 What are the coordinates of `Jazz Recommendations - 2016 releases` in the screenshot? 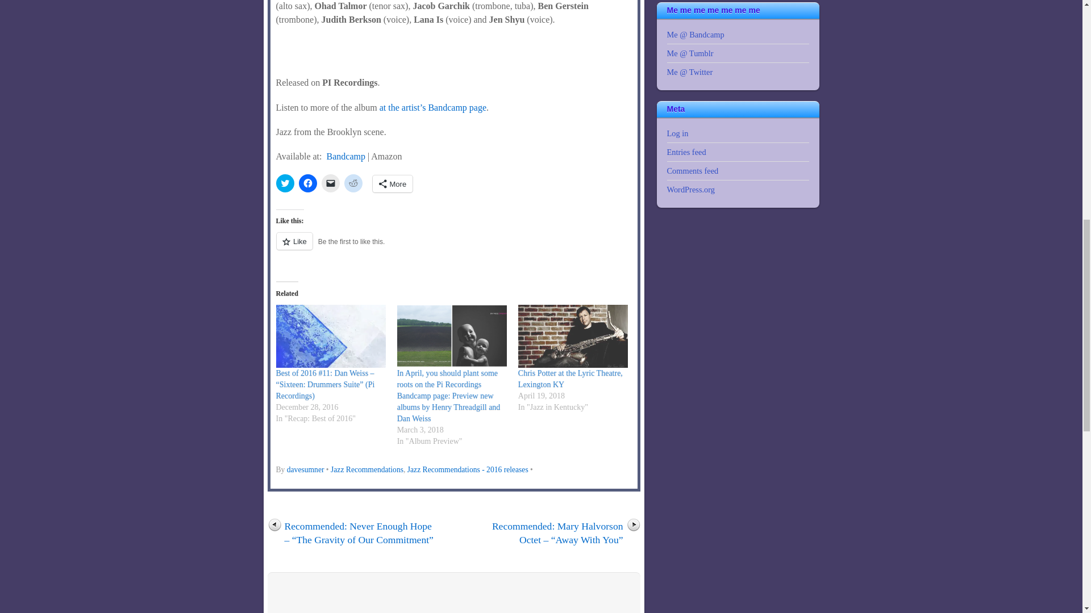 It's located at (467, 469).